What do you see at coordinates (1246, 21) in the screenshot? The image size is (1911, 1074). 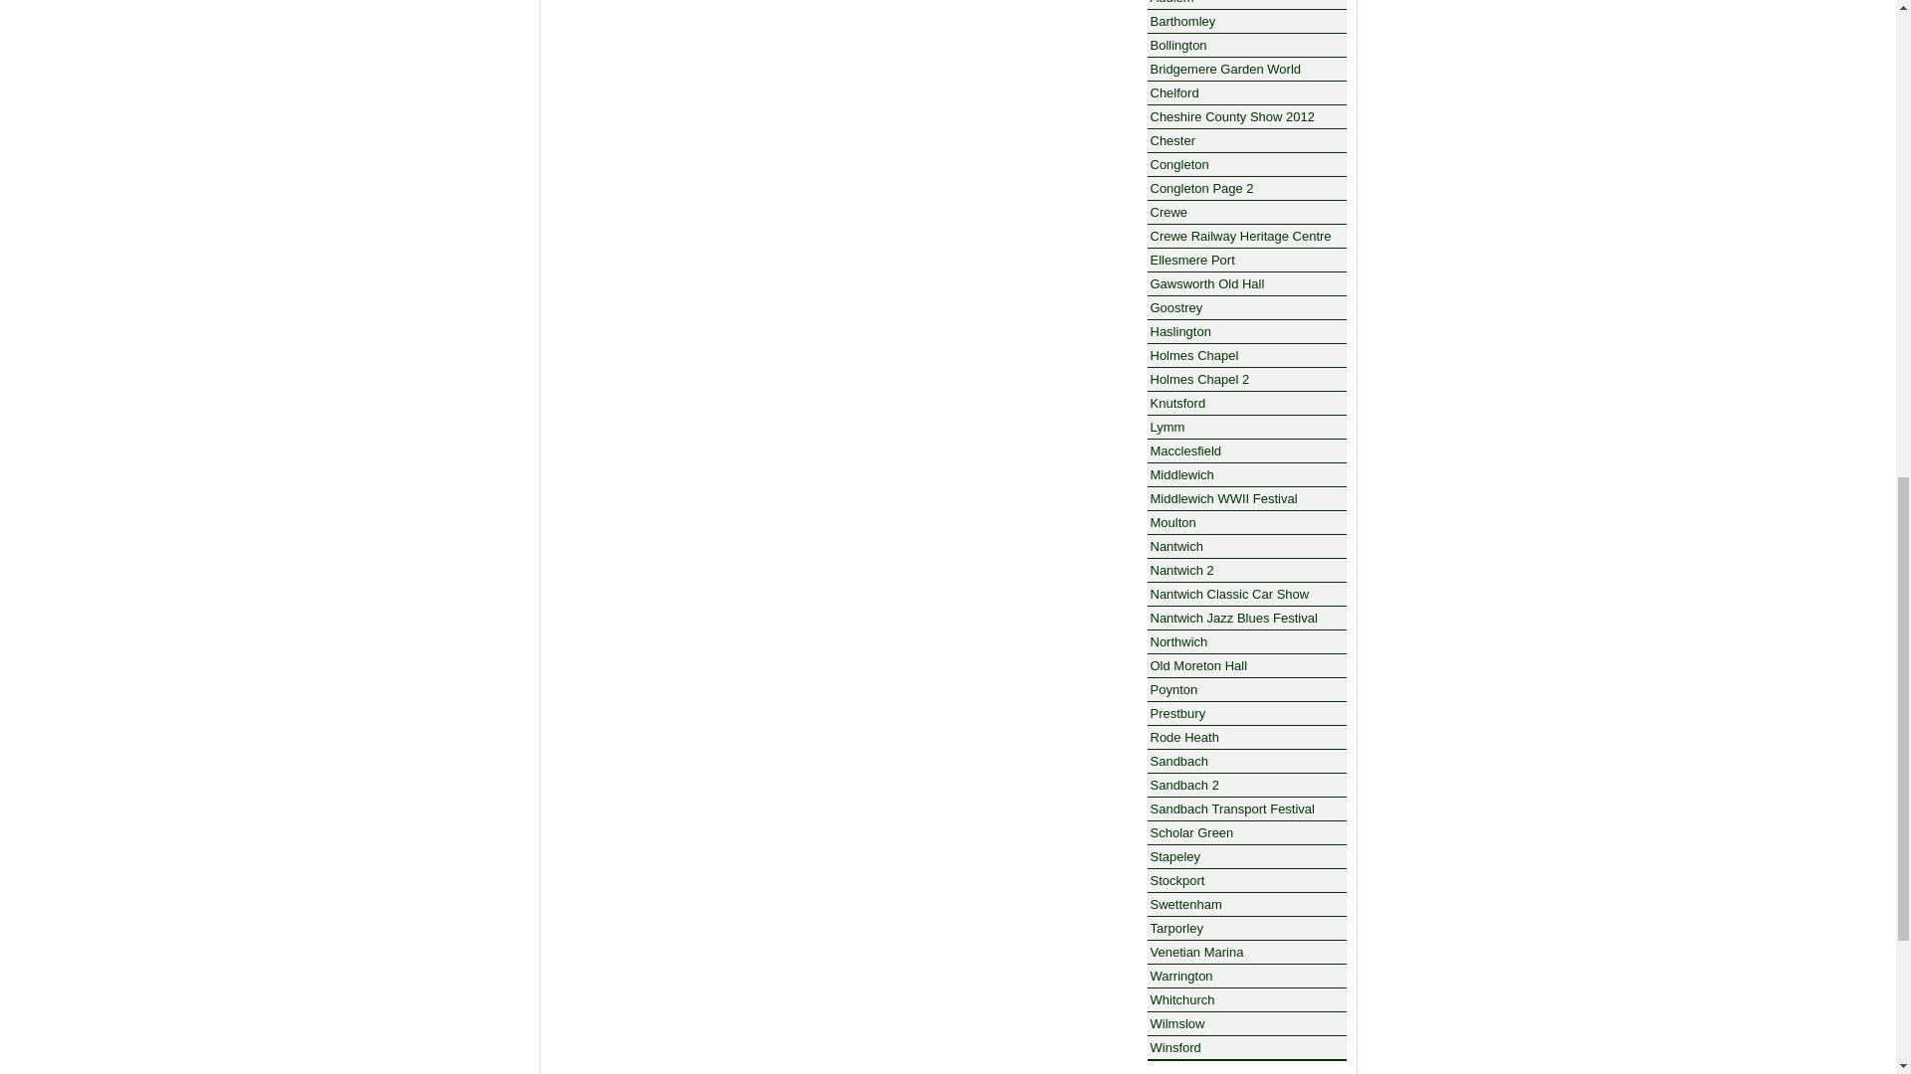 I see `Barthomley` at bounding box center [1246, 21].